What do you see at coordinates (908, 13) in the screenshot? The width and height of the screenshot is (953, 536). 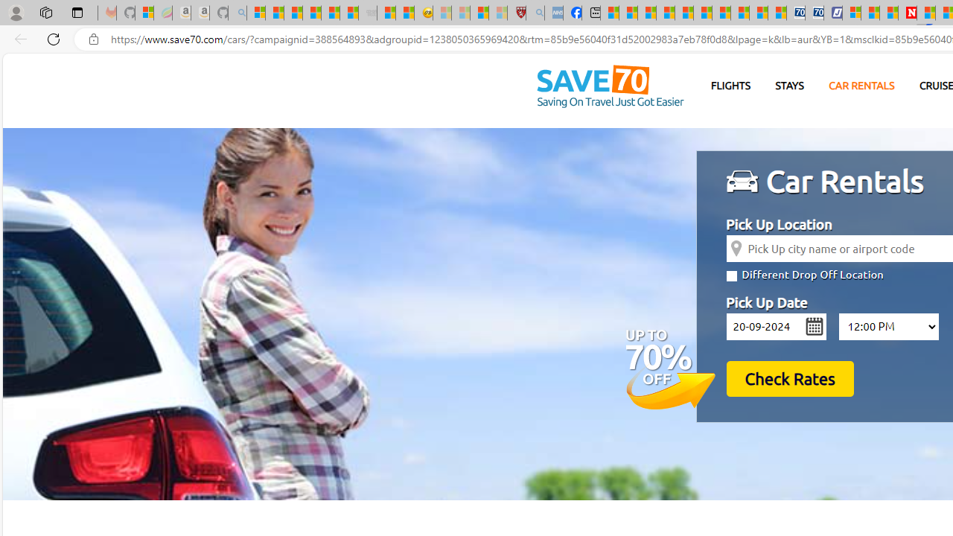 I see `Newsweek - News, Analysis, Politics, Business, Technology` at bounding box center [908, 13].